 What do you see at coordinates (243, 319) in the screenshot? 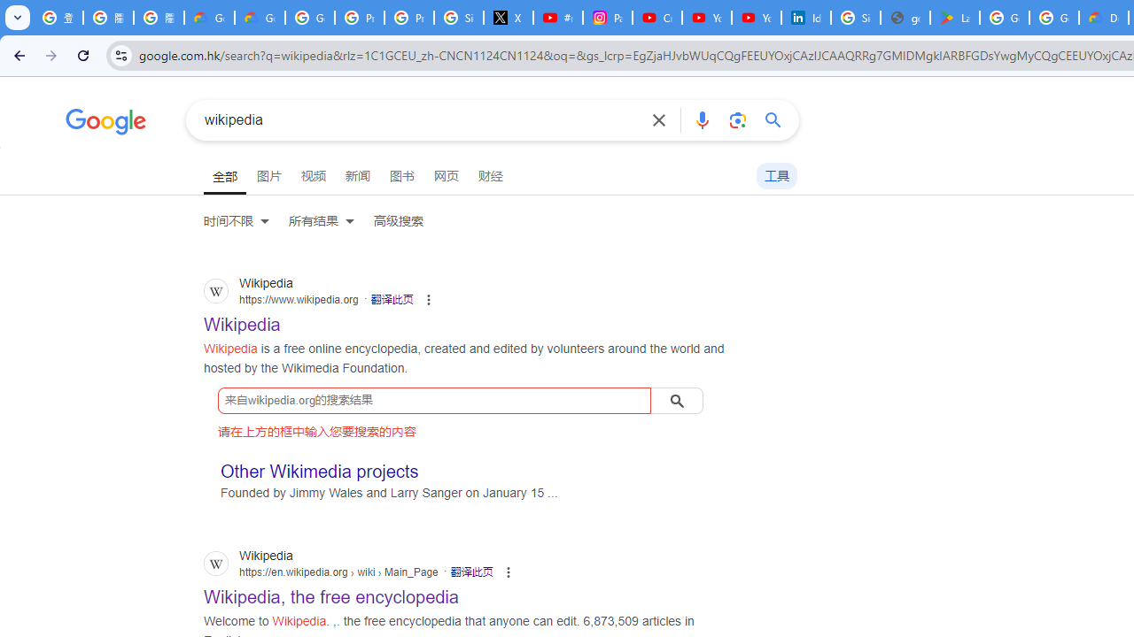
I see ` Wikipedia Wikipedia https://www.wikipedia.org` at bounding box center [243, 319].